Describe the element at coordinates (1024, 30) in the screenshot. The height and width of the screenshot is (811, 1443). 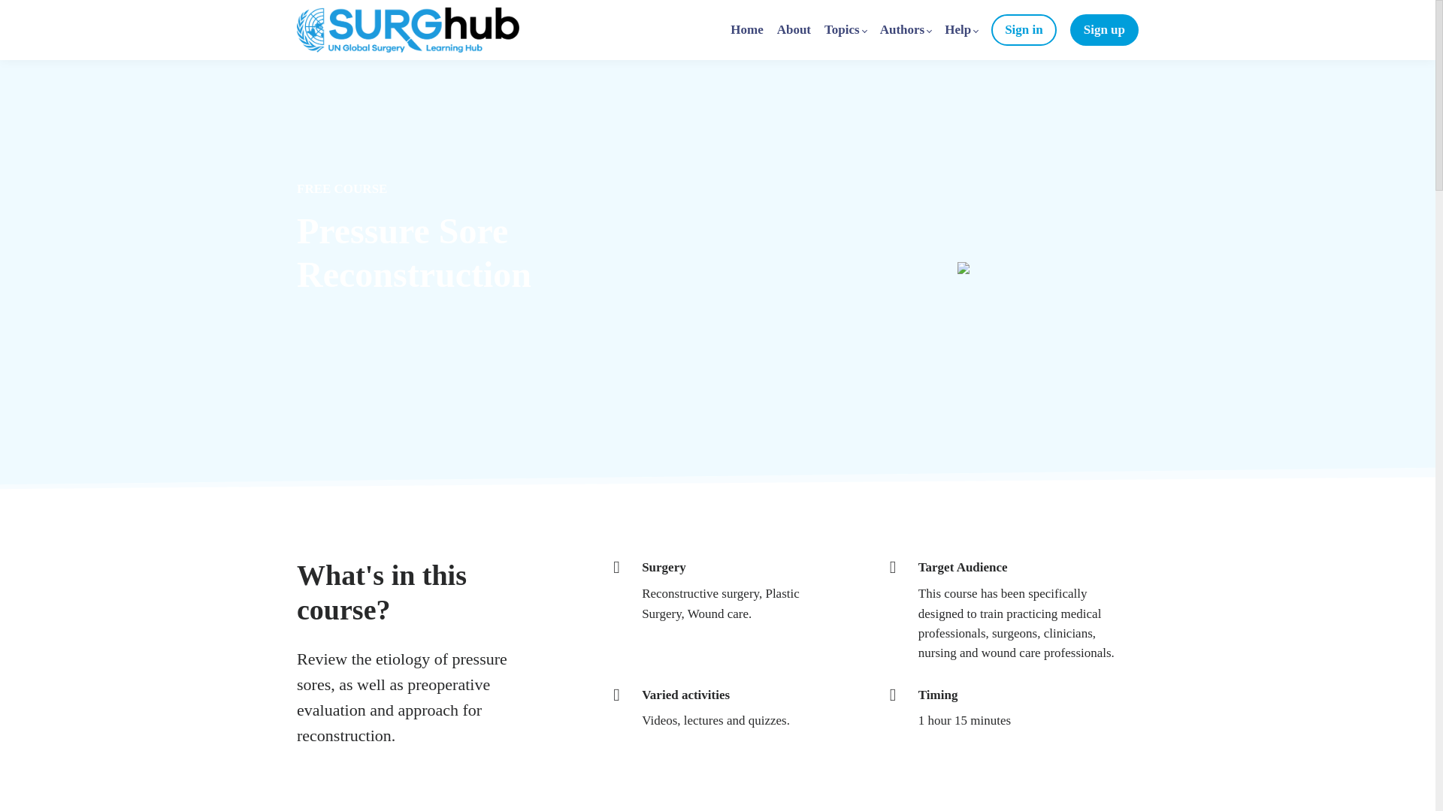
I see `Sign in` at that location.